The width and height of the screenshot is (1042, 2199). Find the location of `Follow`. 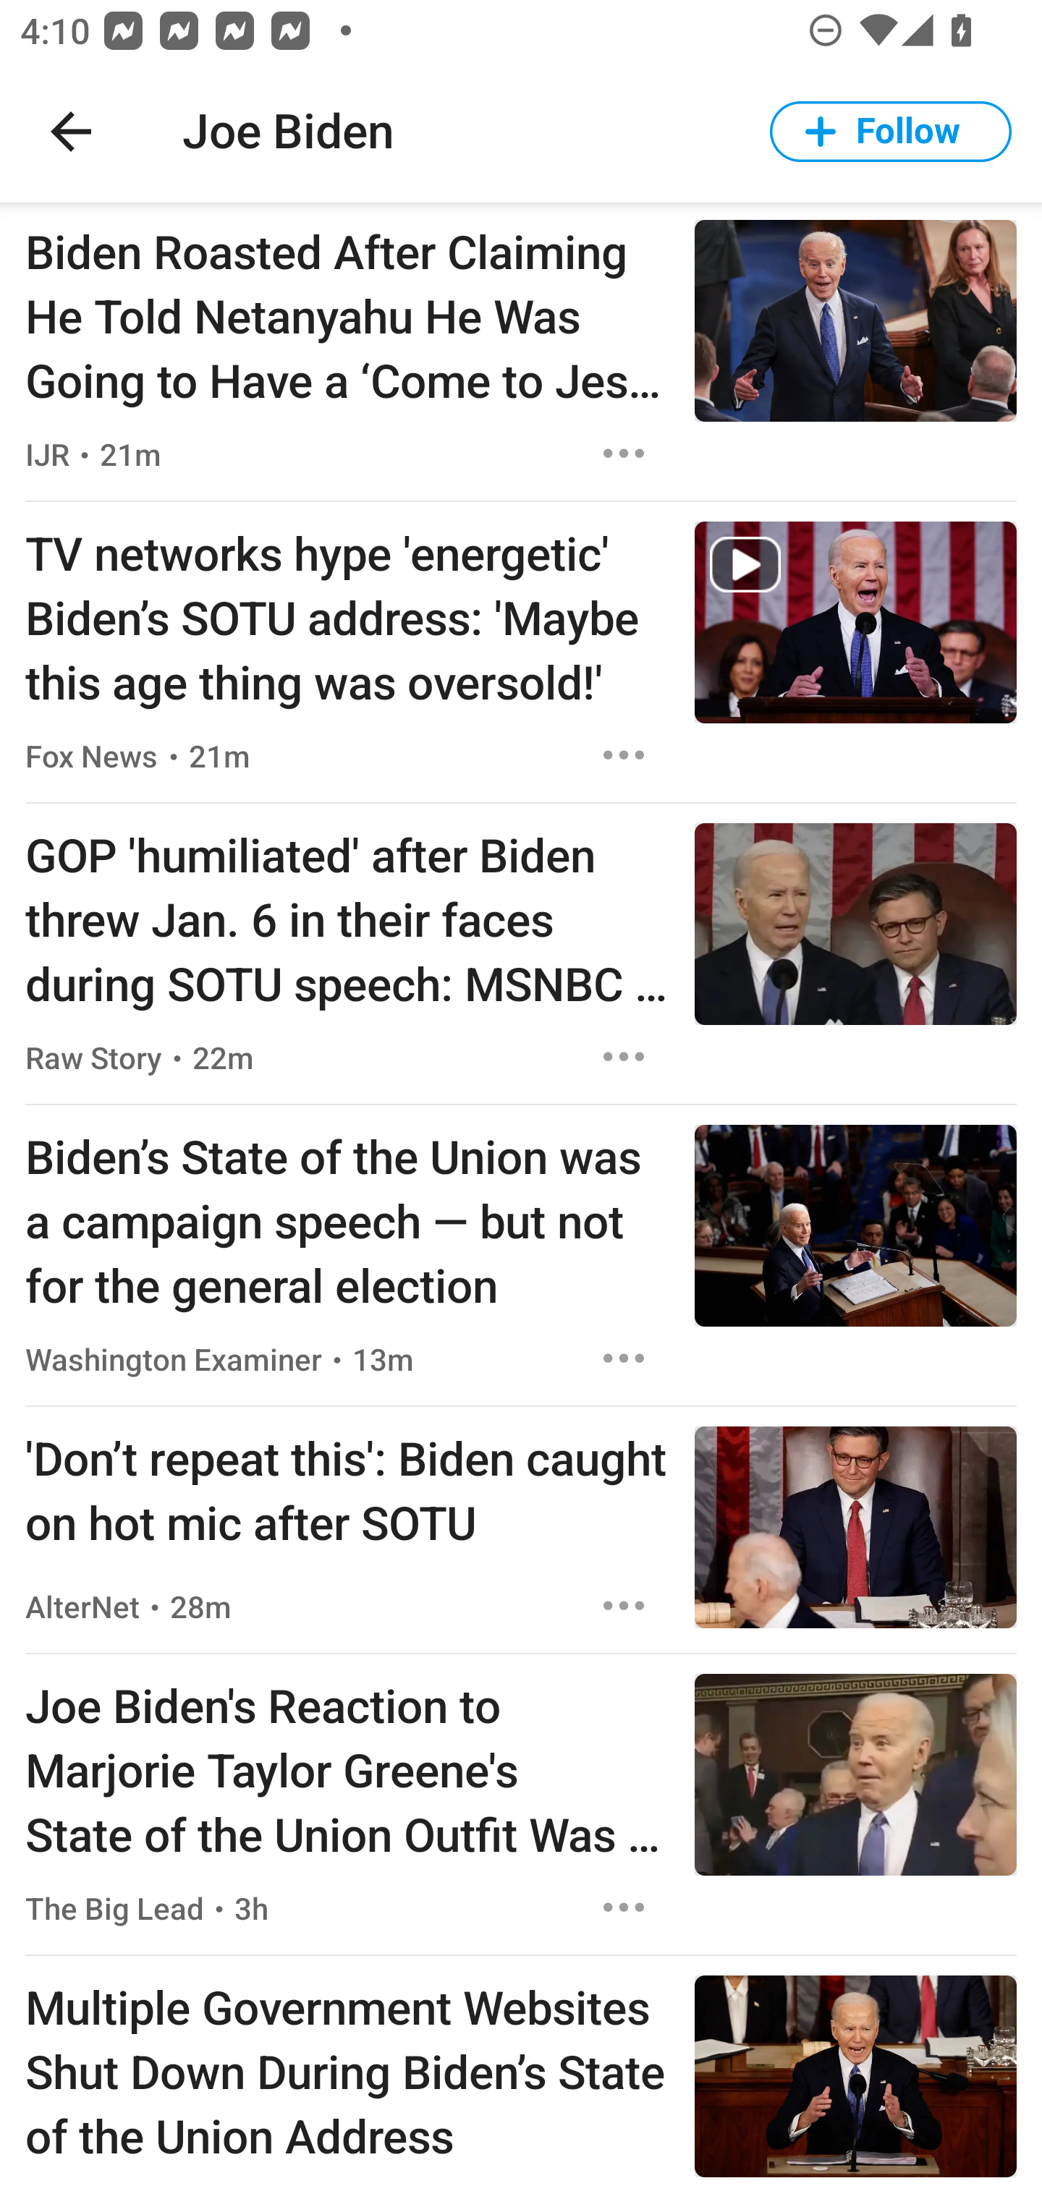

Follow is located at coordinates (891, 132).